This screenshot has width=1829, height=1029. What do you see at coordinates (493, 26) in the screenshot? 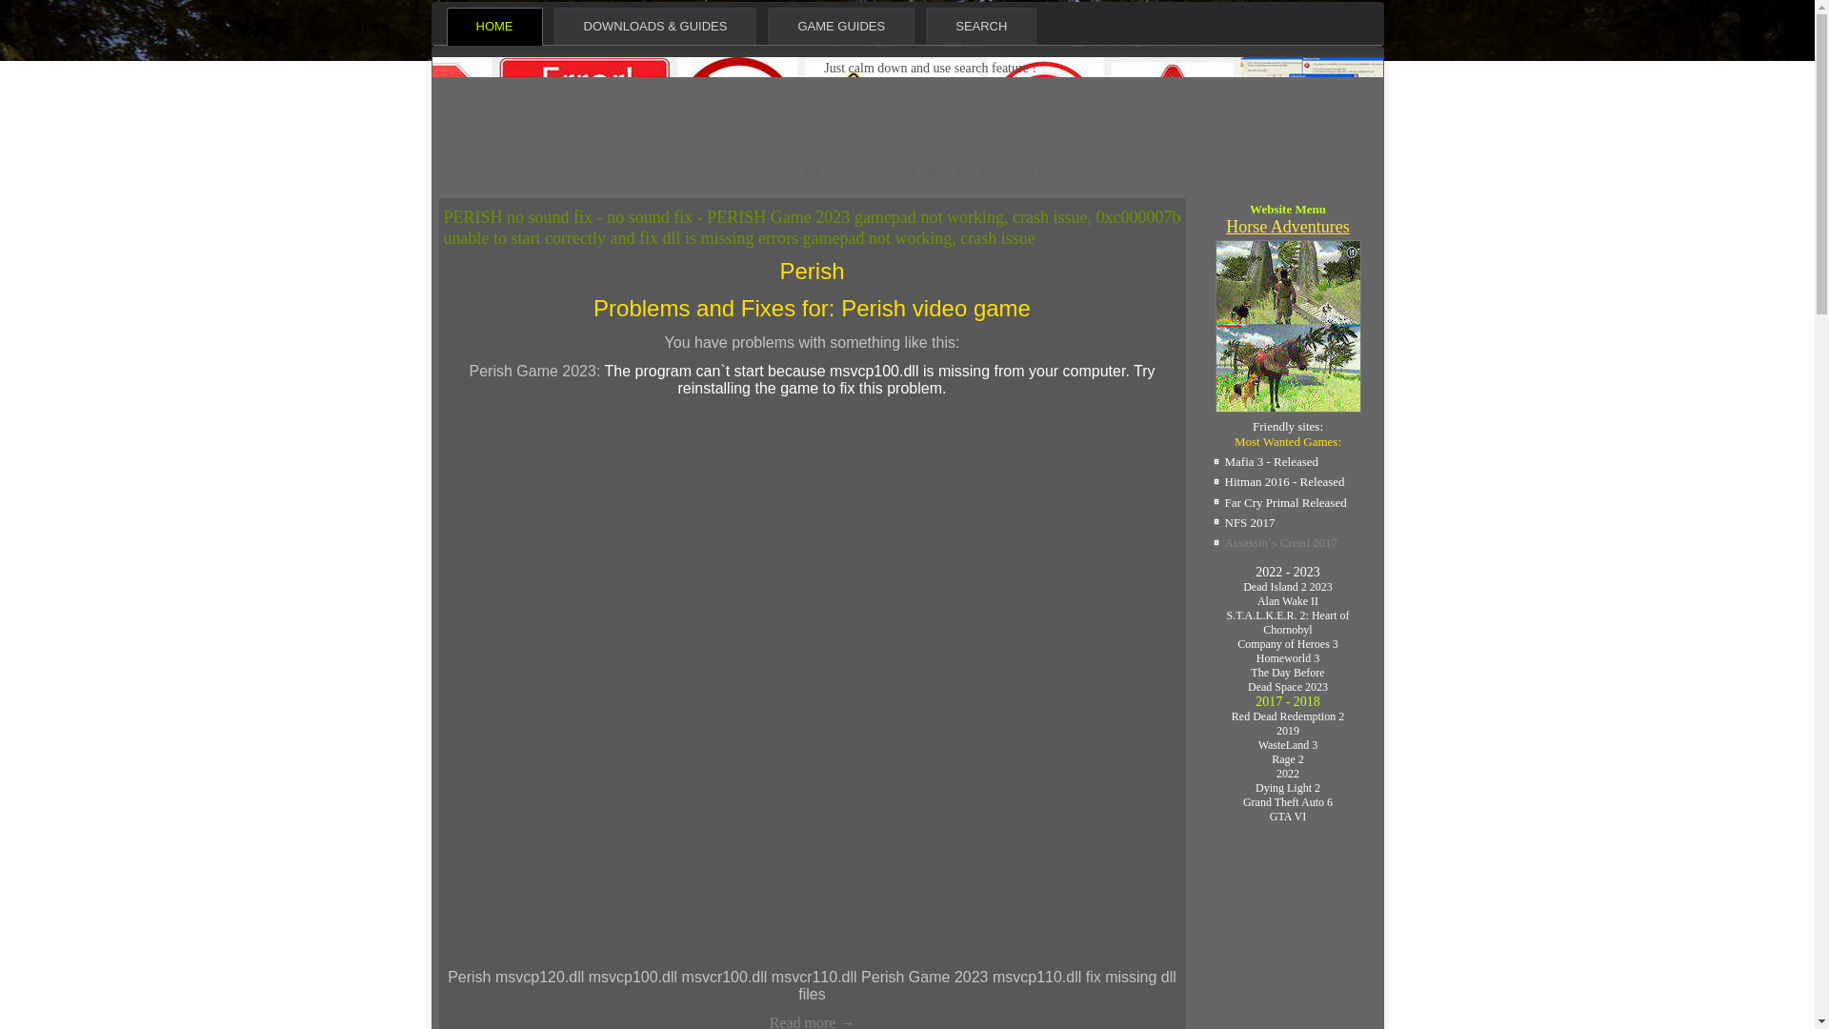
I see `HOME` at bounding box center [493, 26].